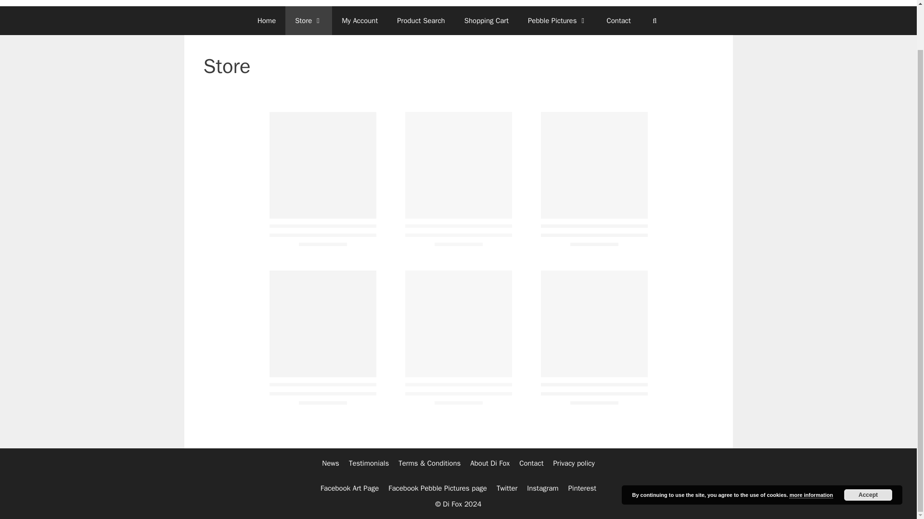  What do you see at coordinates (573, 463) in the screenshot?
I see `Privacy policy` at bounding box center [573, 463].